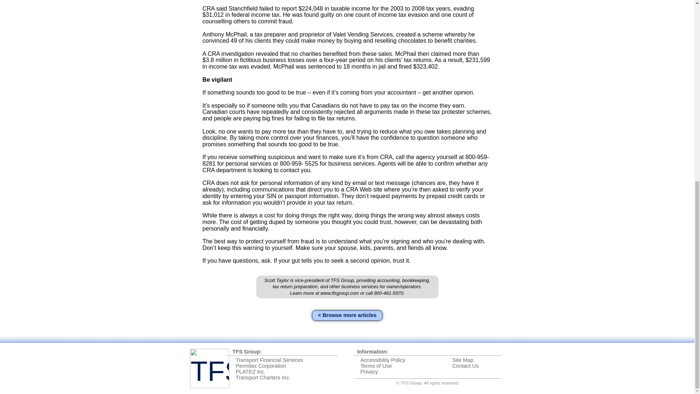 The width and height of the screenshot is (700, 394). What do you see at coordinates (247, 352) in the screenshot?
I see `TFS Group:` at bounding box center [247, 352].